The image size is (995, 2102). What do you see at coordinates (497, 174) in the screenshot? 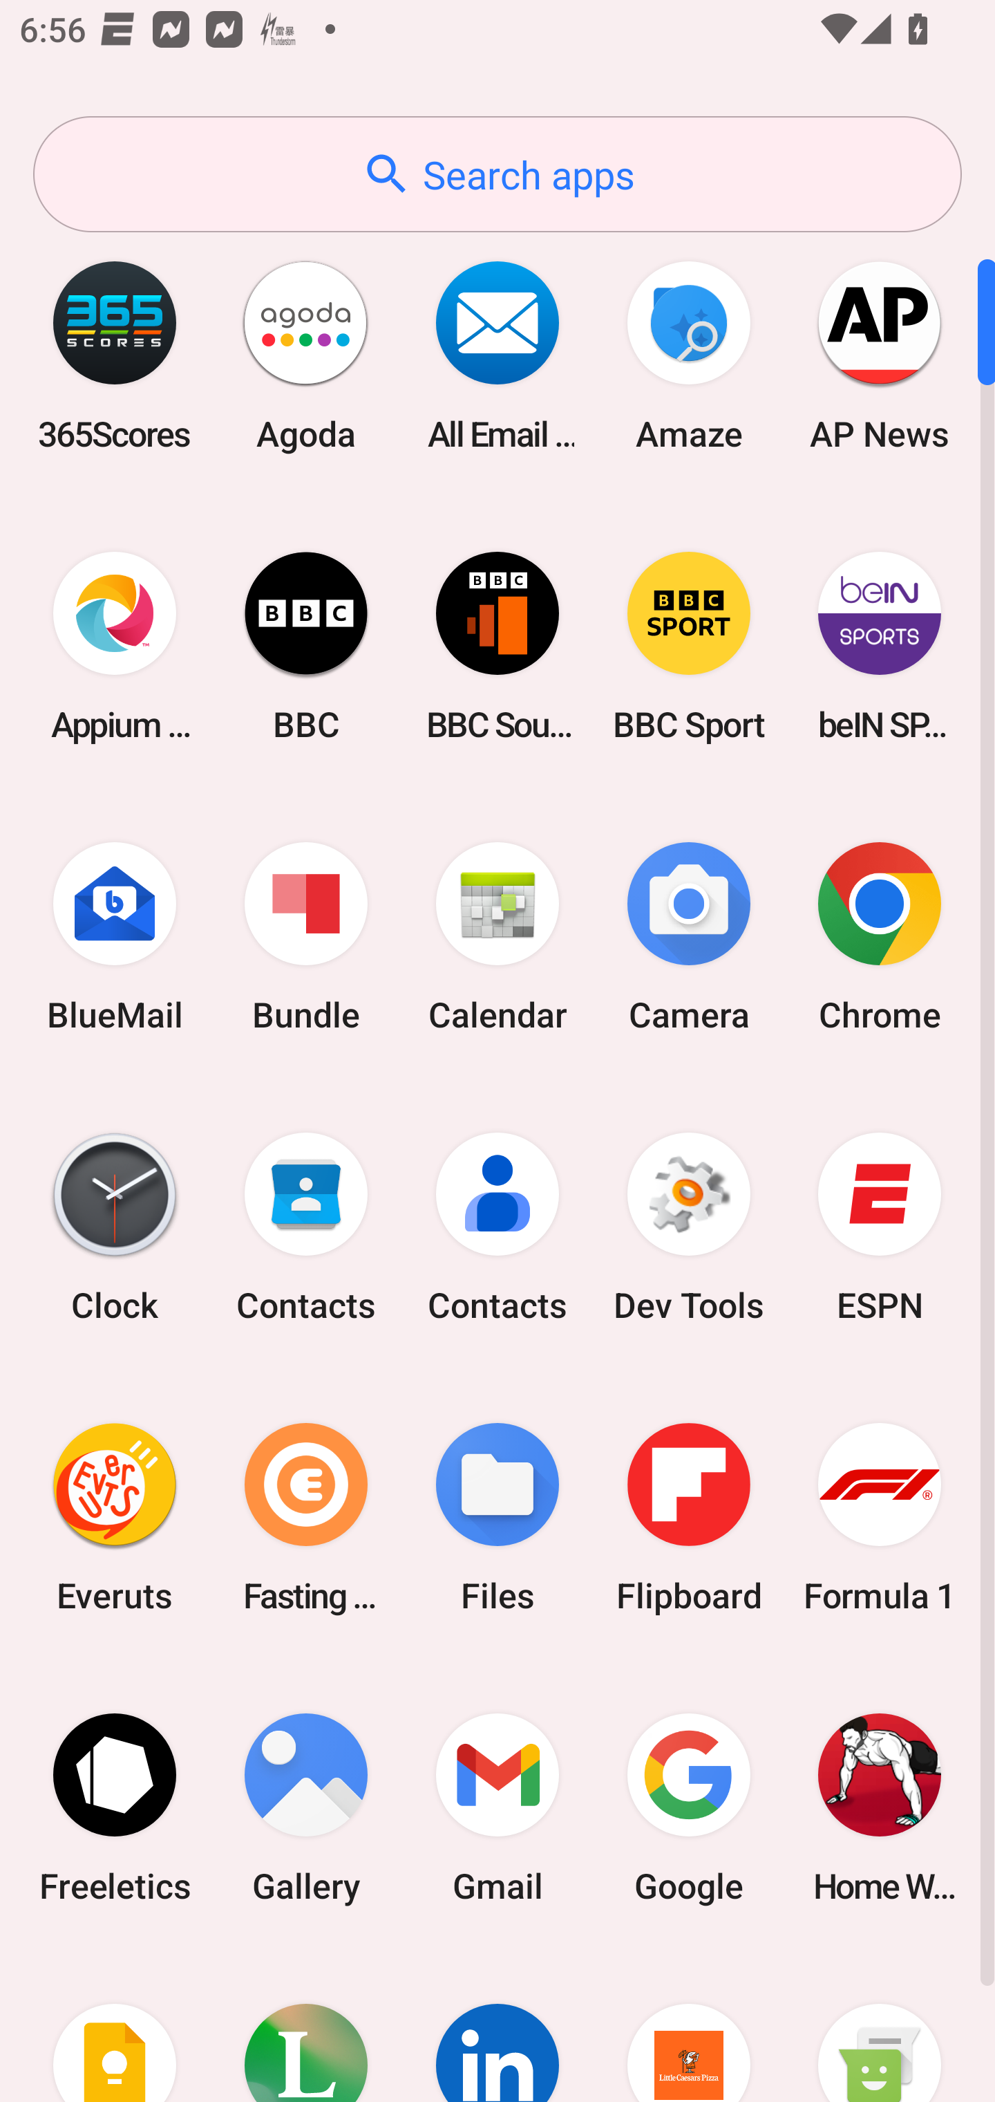
I see `  Search apps` at bounding box center [497, 174].